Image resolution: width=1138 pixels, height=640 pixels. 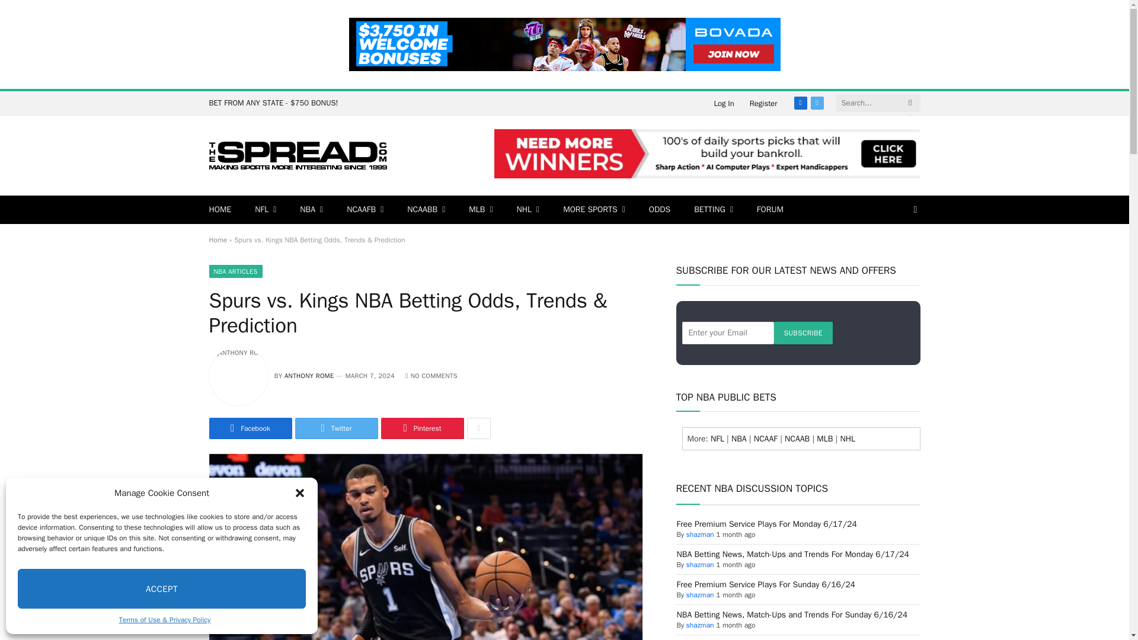 What do you see at coordinates (421, 428) in the screenshot?
I see `Share on Pinterest` at bounding box center [421, 428].